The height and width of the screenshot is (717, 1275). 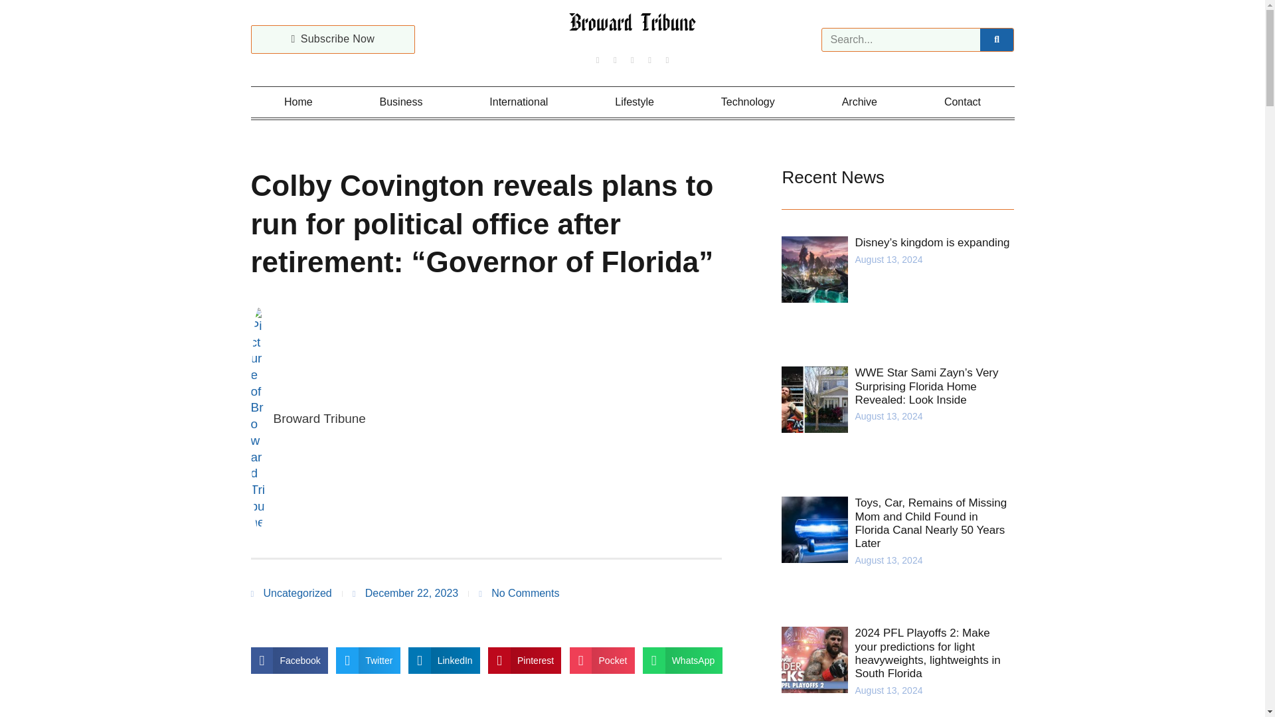 What do you see at coordinates (859, 102) in the screenshot?
I see `Archive` at bounding box center [859, 102].